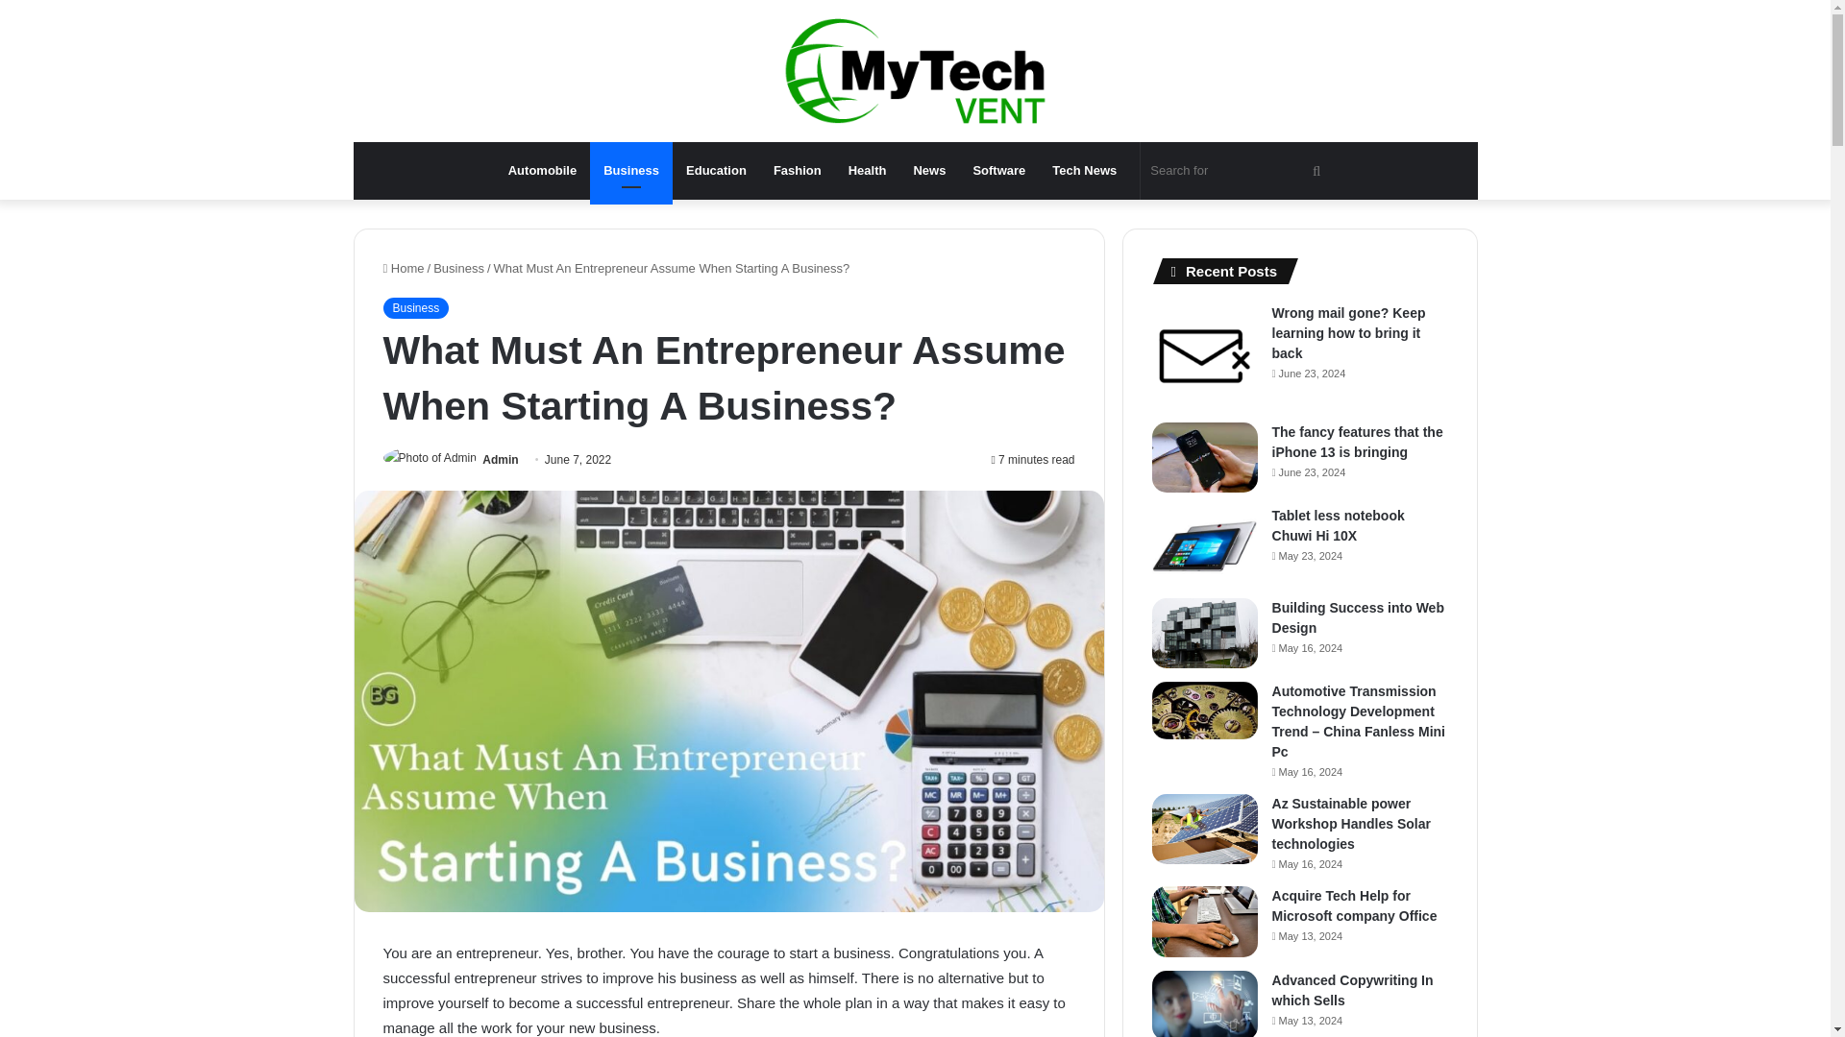 This screenshot has height=1037, width=1845. I want to click on Software, so click(998, 171).